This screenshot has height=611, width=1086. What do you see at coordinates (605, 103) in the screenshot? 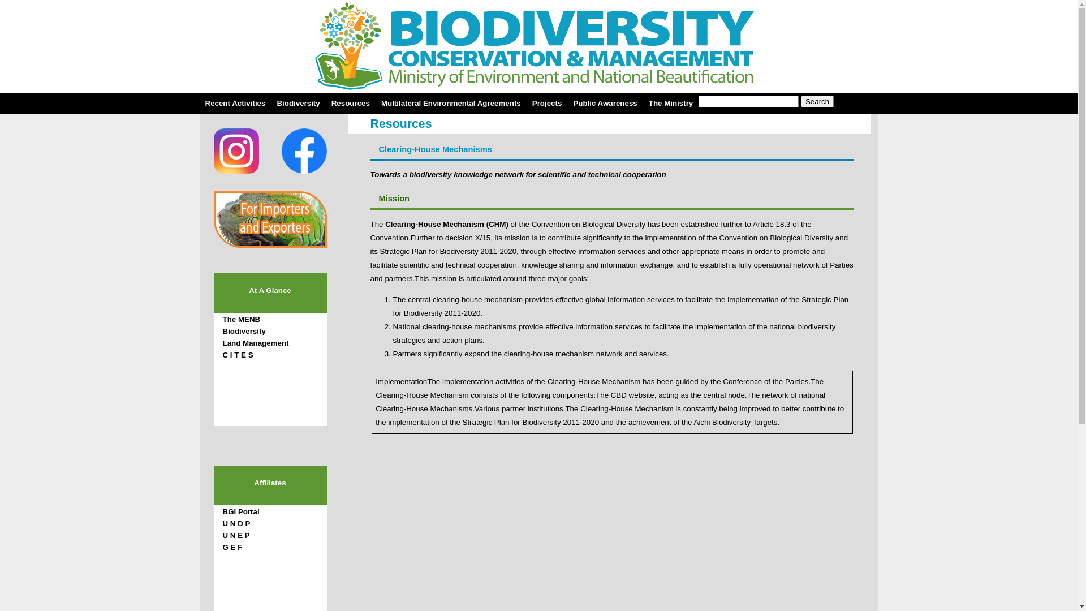
I see `Public Awareness` at bounding box center [605, 103].